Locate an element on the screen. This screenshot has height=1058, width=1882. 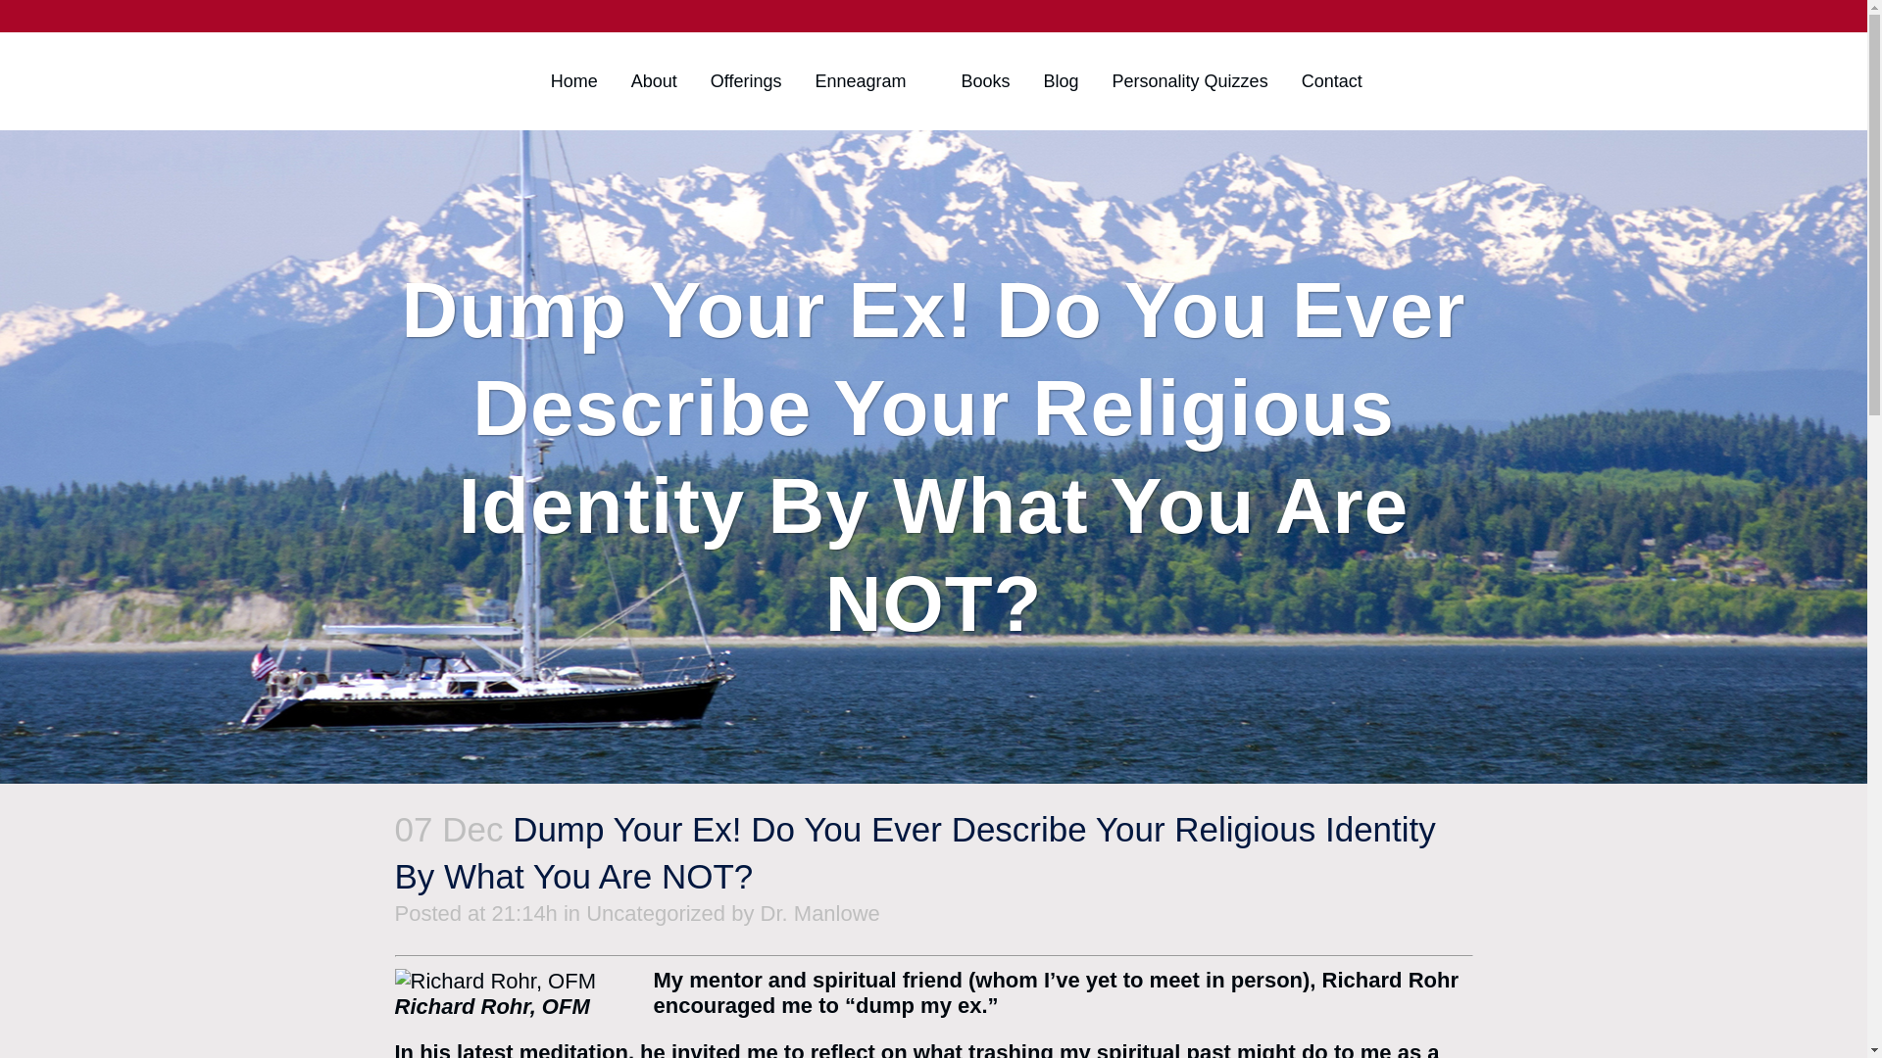
Uncategorized is located at coordinates (655, 913).